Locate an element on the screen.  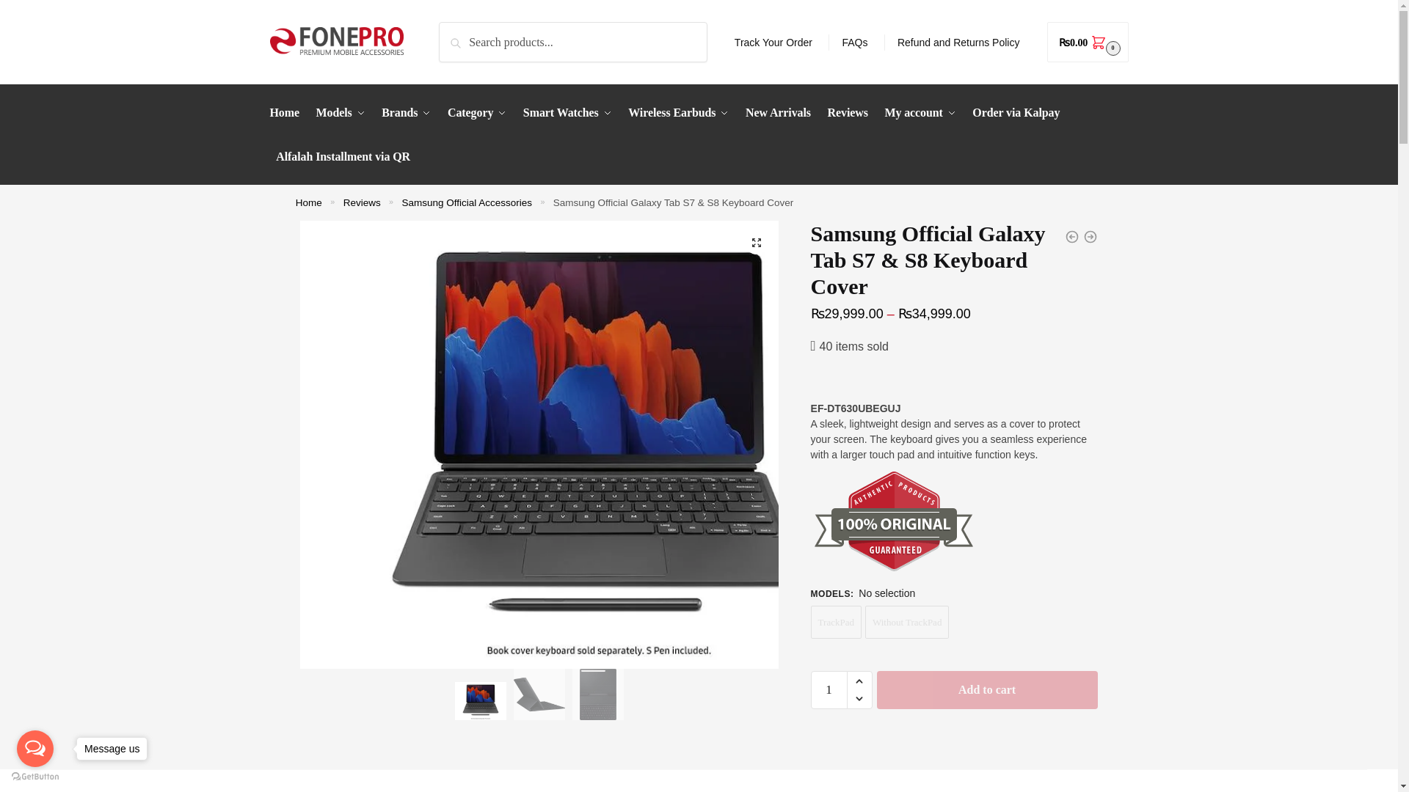
Search is located at coordinates (459, 32).